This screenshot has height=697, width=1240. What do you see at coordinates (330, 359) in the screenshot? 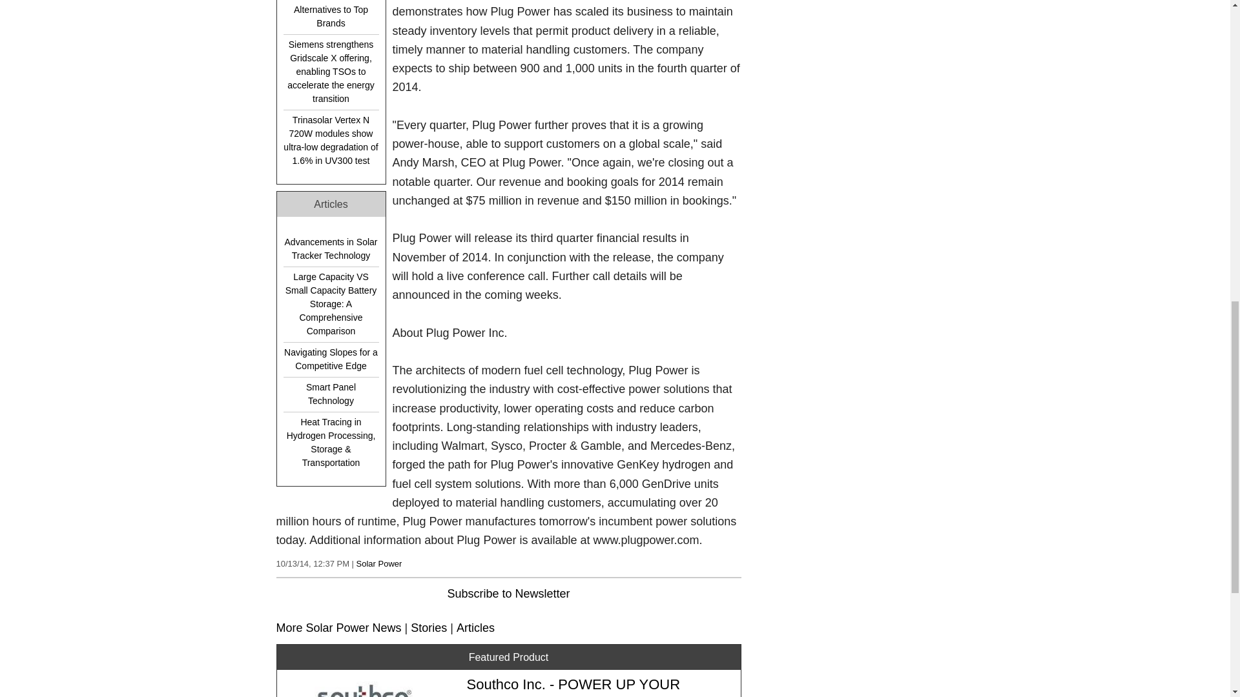
I see `Navigating Slopes for a Competitive Edge` at bounding box center [330, 359].